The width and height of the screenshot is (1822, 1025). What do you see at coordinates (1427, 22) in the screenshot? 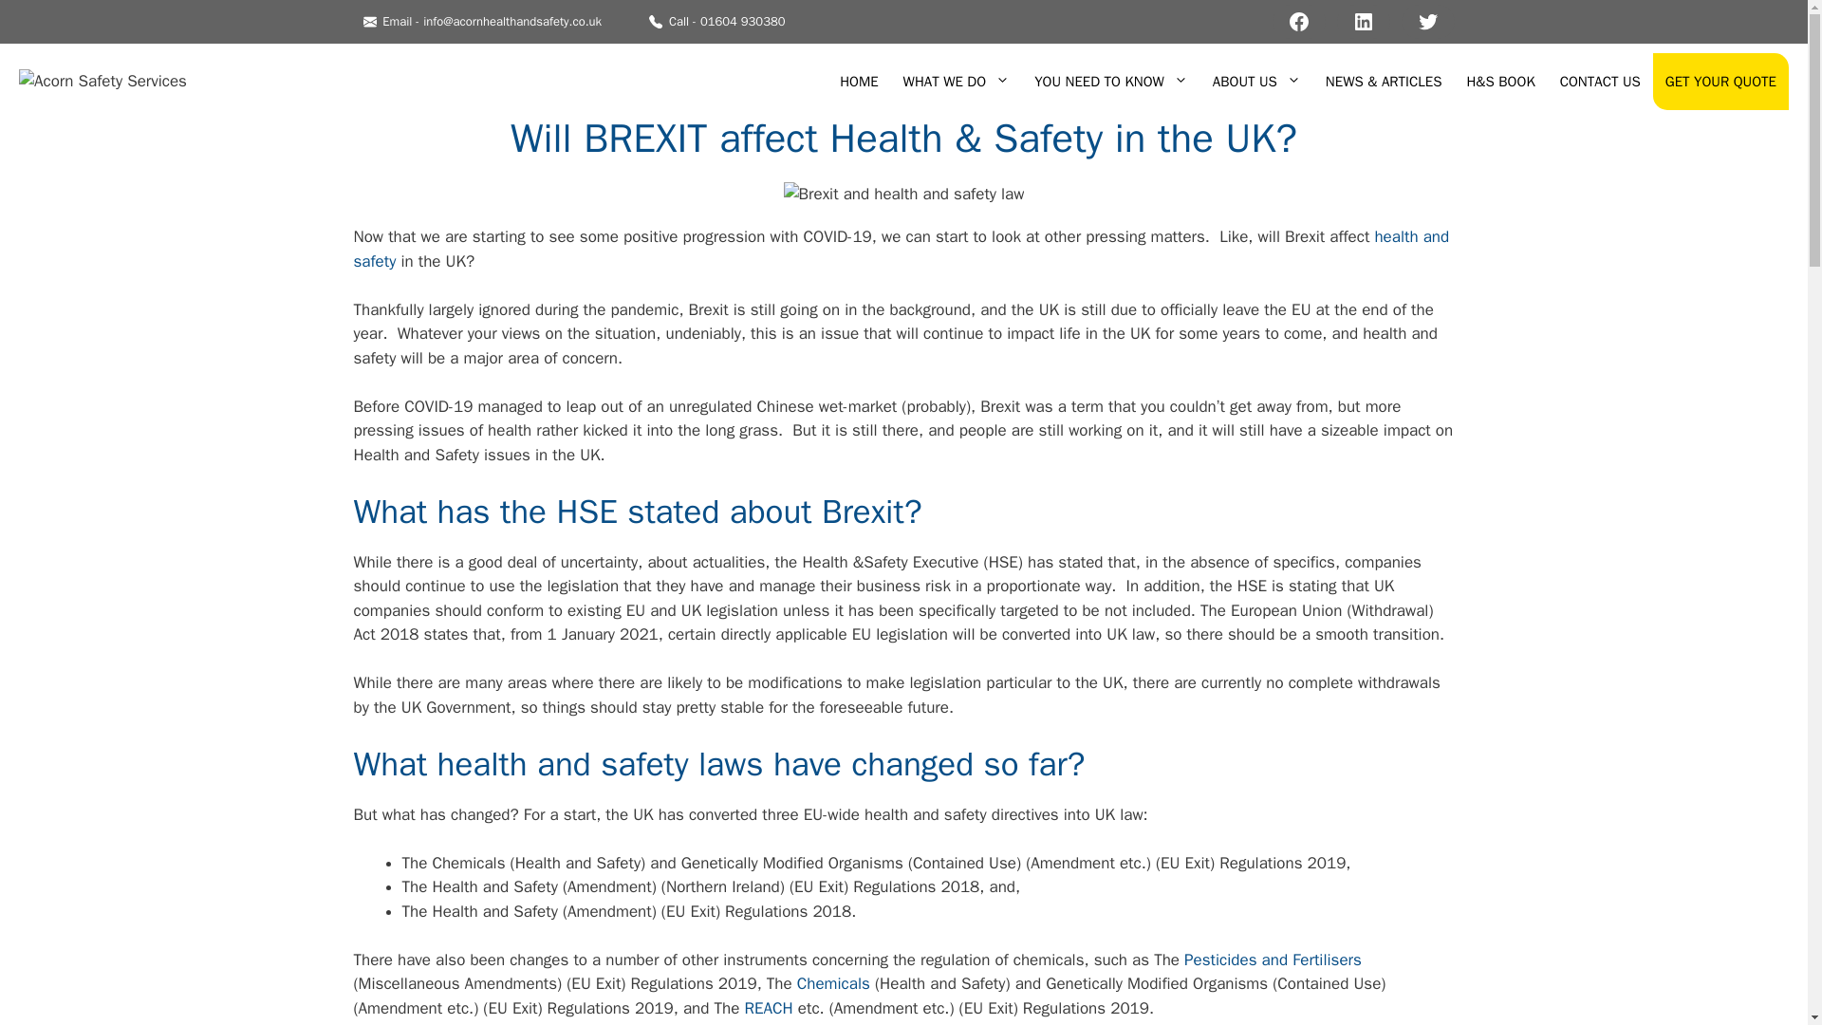
I see `Acorn Safety Services Twitter Page` at bounding box center [1427, 22].